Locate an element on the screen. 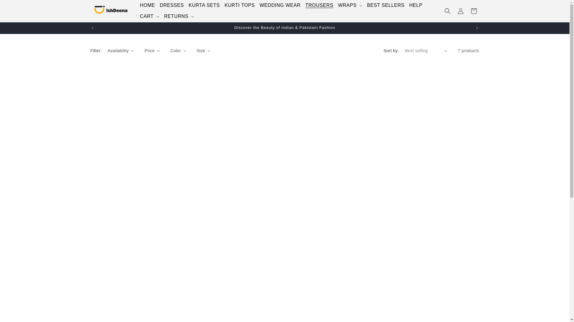 This screenshot has height=322, width=574. DRESSES is located at coordinates (172, 5).